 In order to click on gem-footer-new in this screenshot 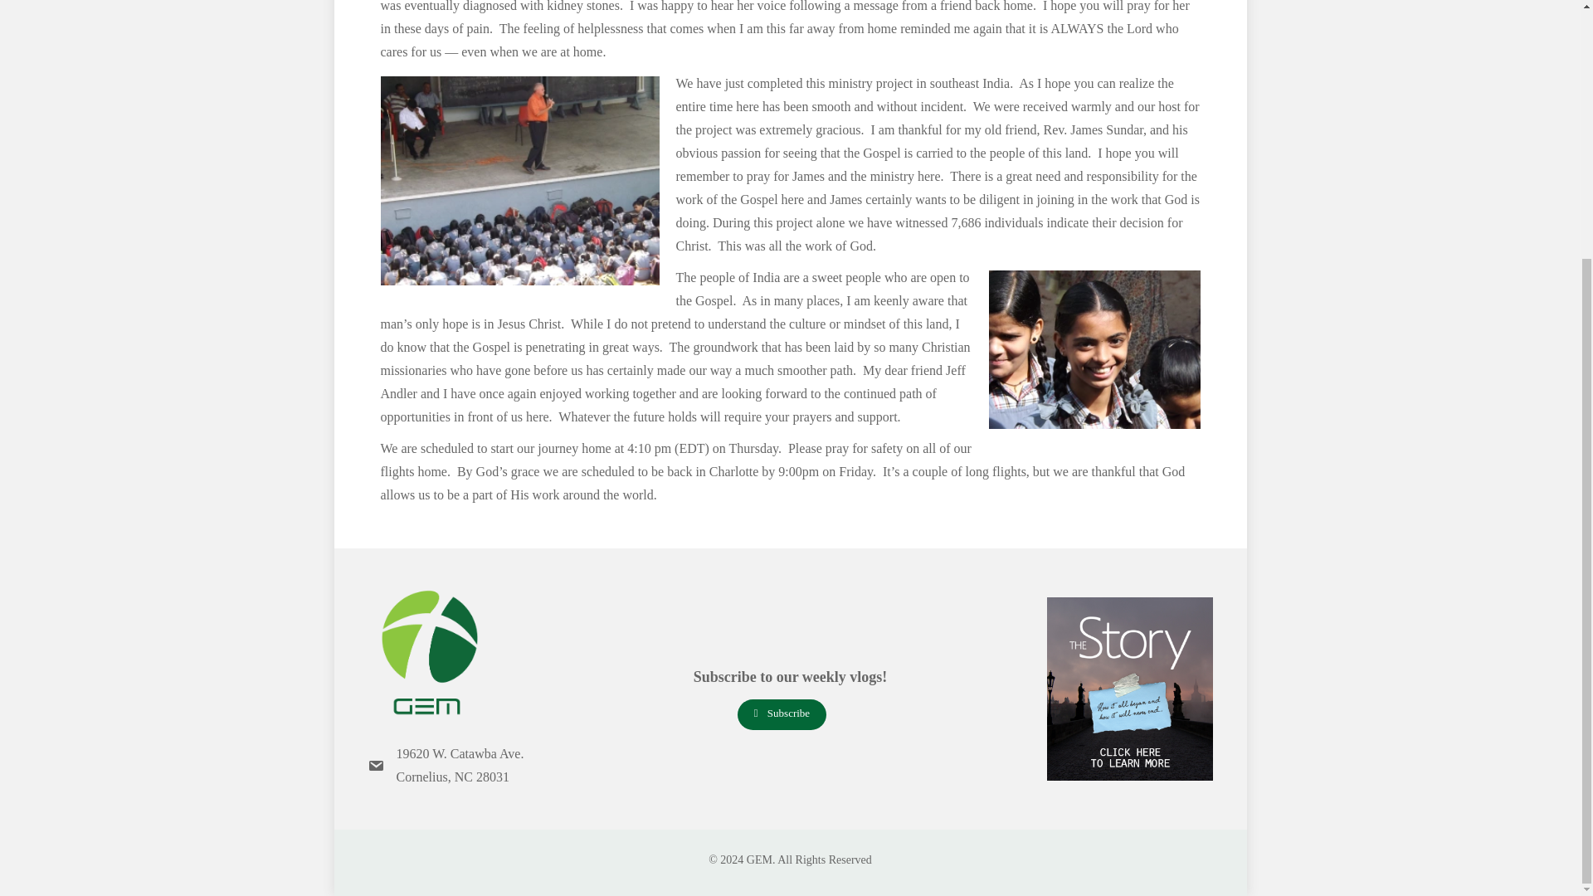, I will do `click(428, 654)`.